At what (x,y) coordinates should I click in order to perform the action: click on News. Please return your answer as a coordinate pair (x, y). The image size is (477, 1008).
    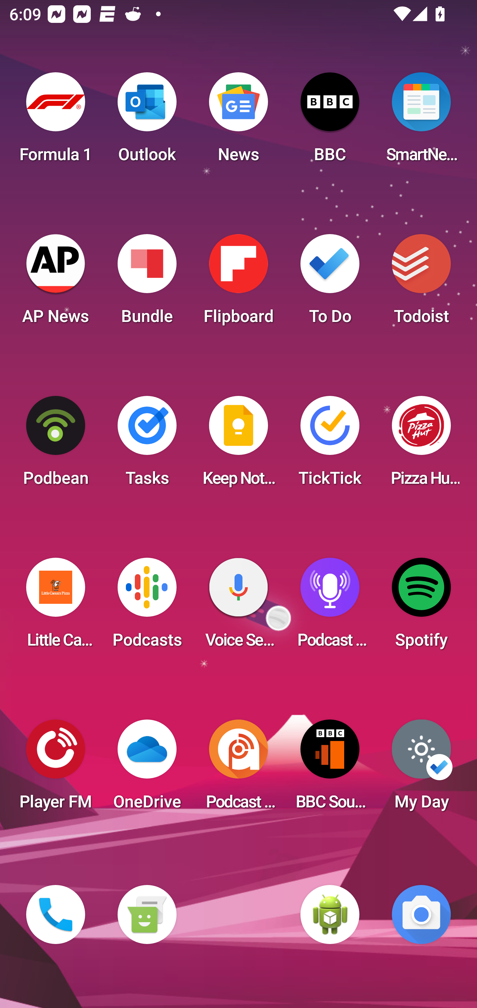
    Looking at the image, I should click on (238, 121).